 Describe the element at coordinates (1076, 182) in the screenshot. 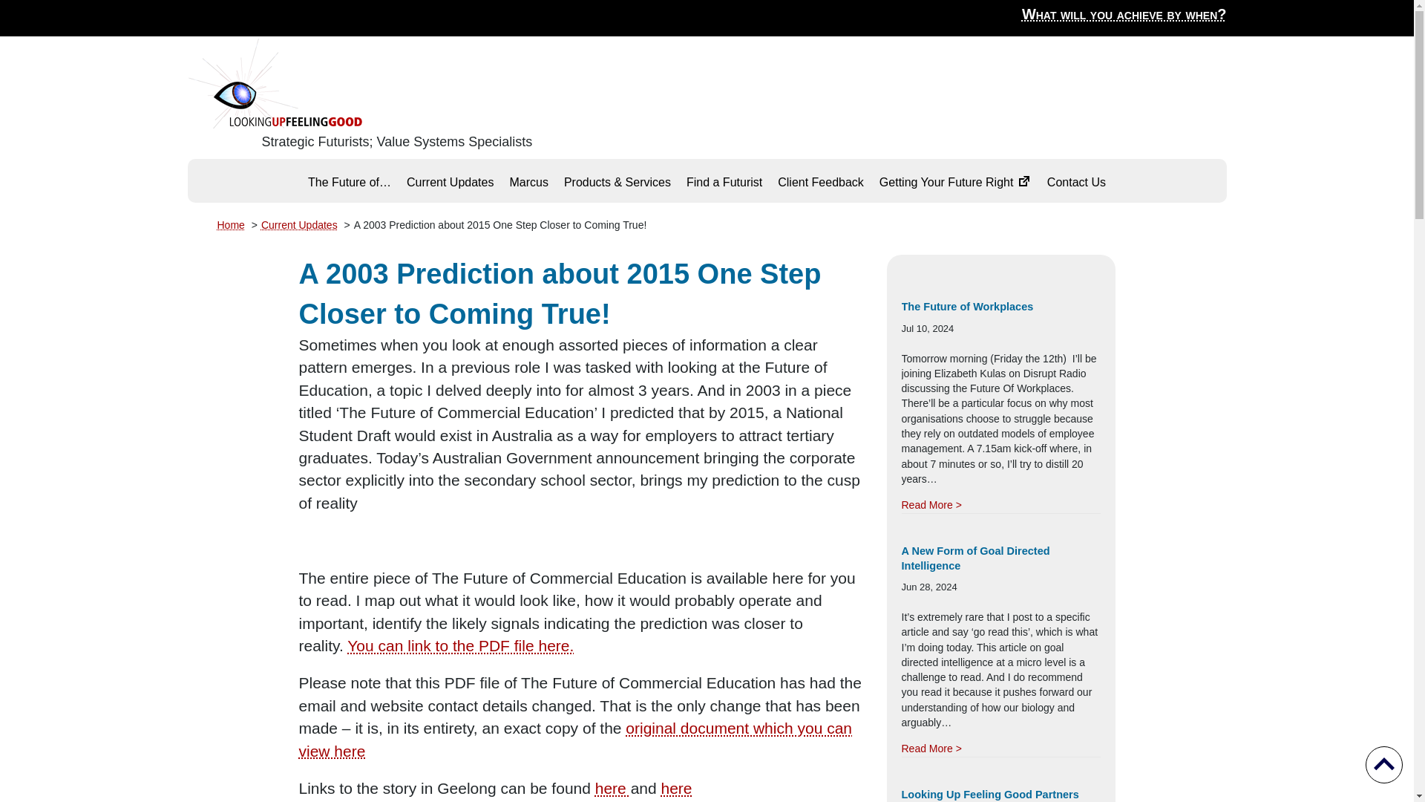

I see `Contact Us` at that location.